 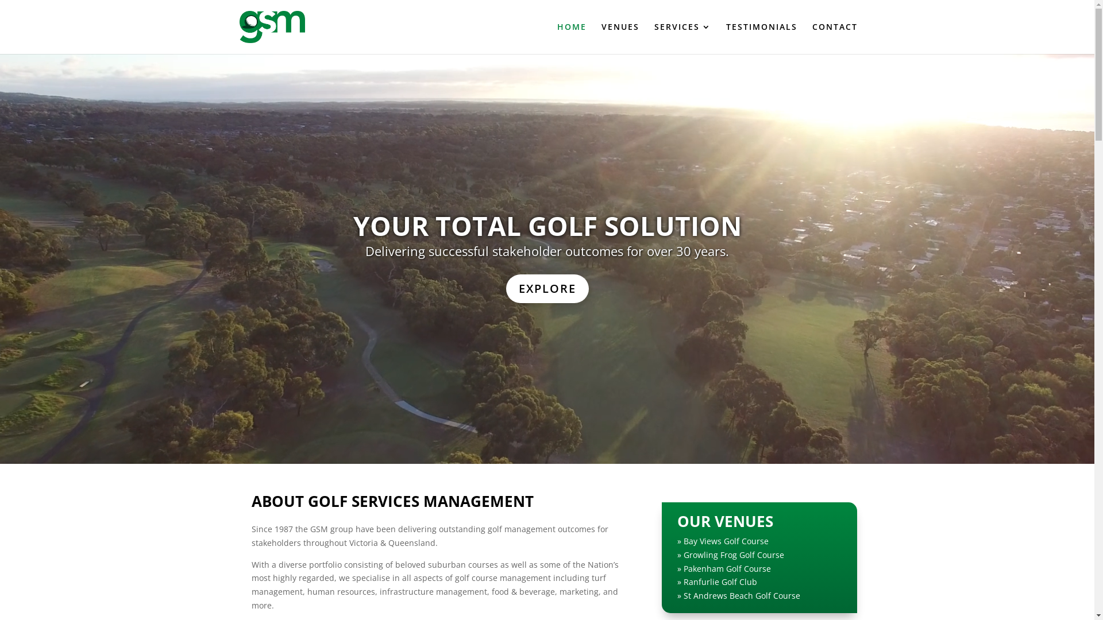 I want to click on Growling Frog Golf Course, so click(x=734, y=555).